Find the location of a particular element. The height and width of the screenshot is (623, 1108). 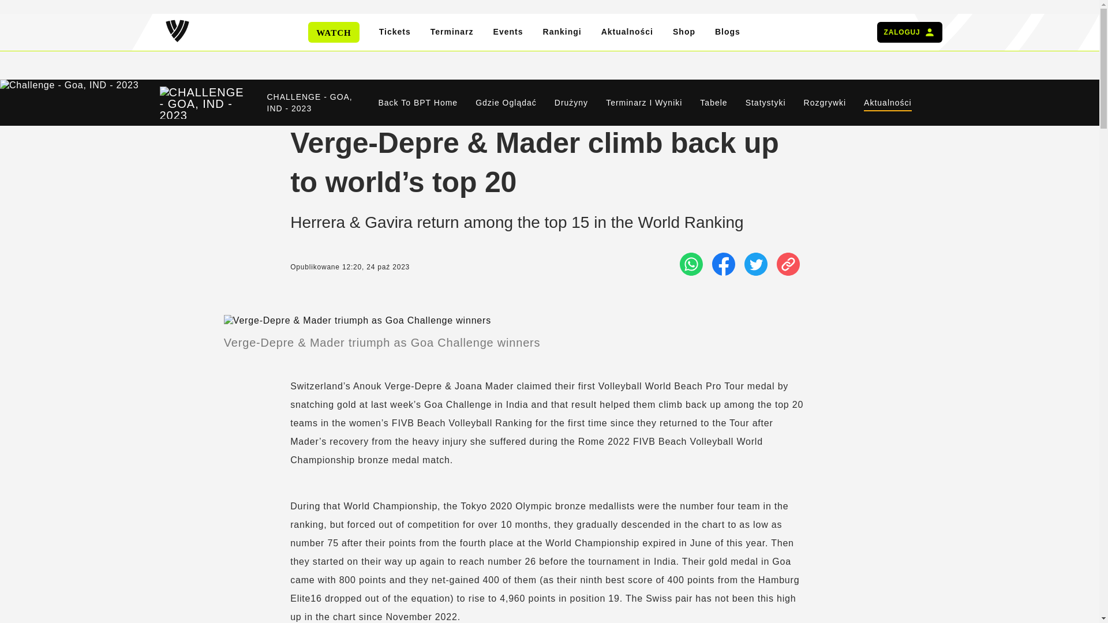

Events is located at coordinates (508, 32).